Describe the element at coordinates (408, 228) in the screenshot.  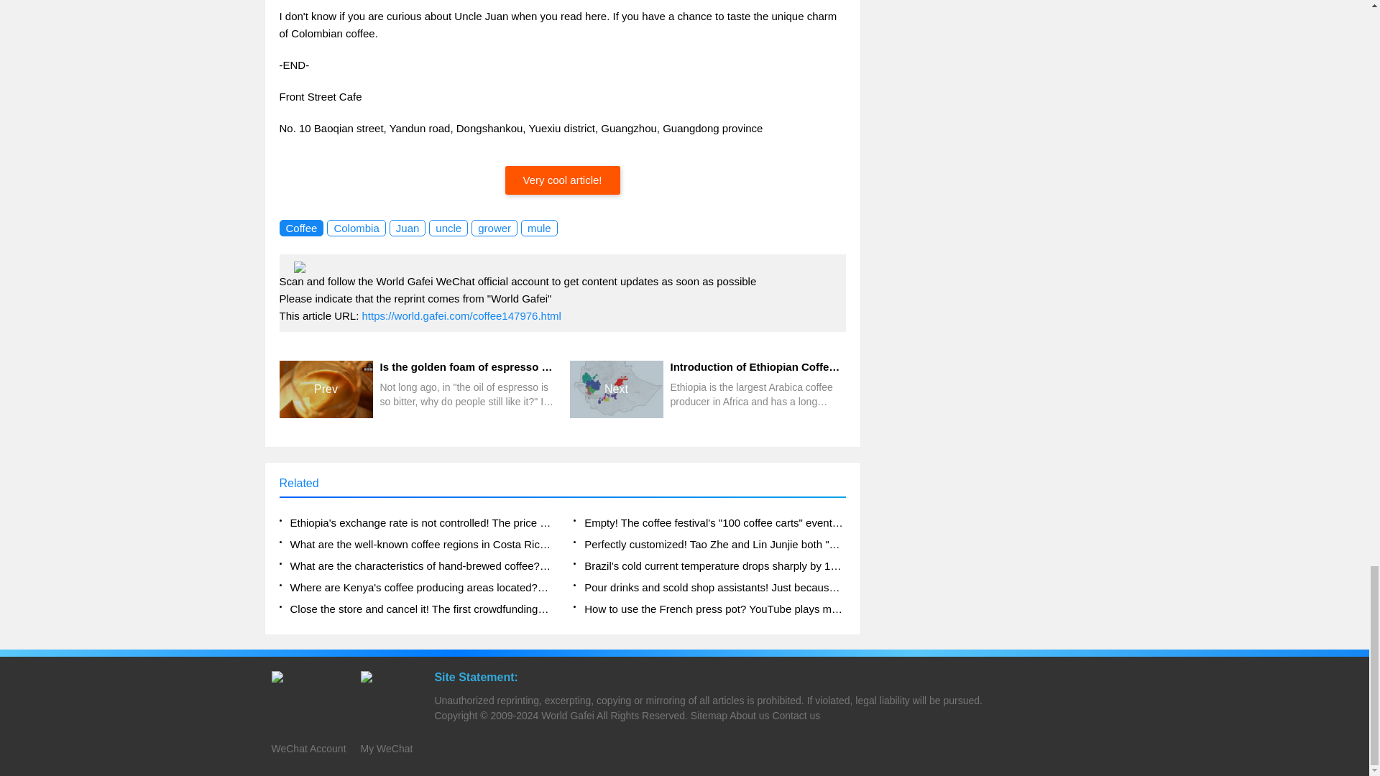
I see `Juan` at that location.